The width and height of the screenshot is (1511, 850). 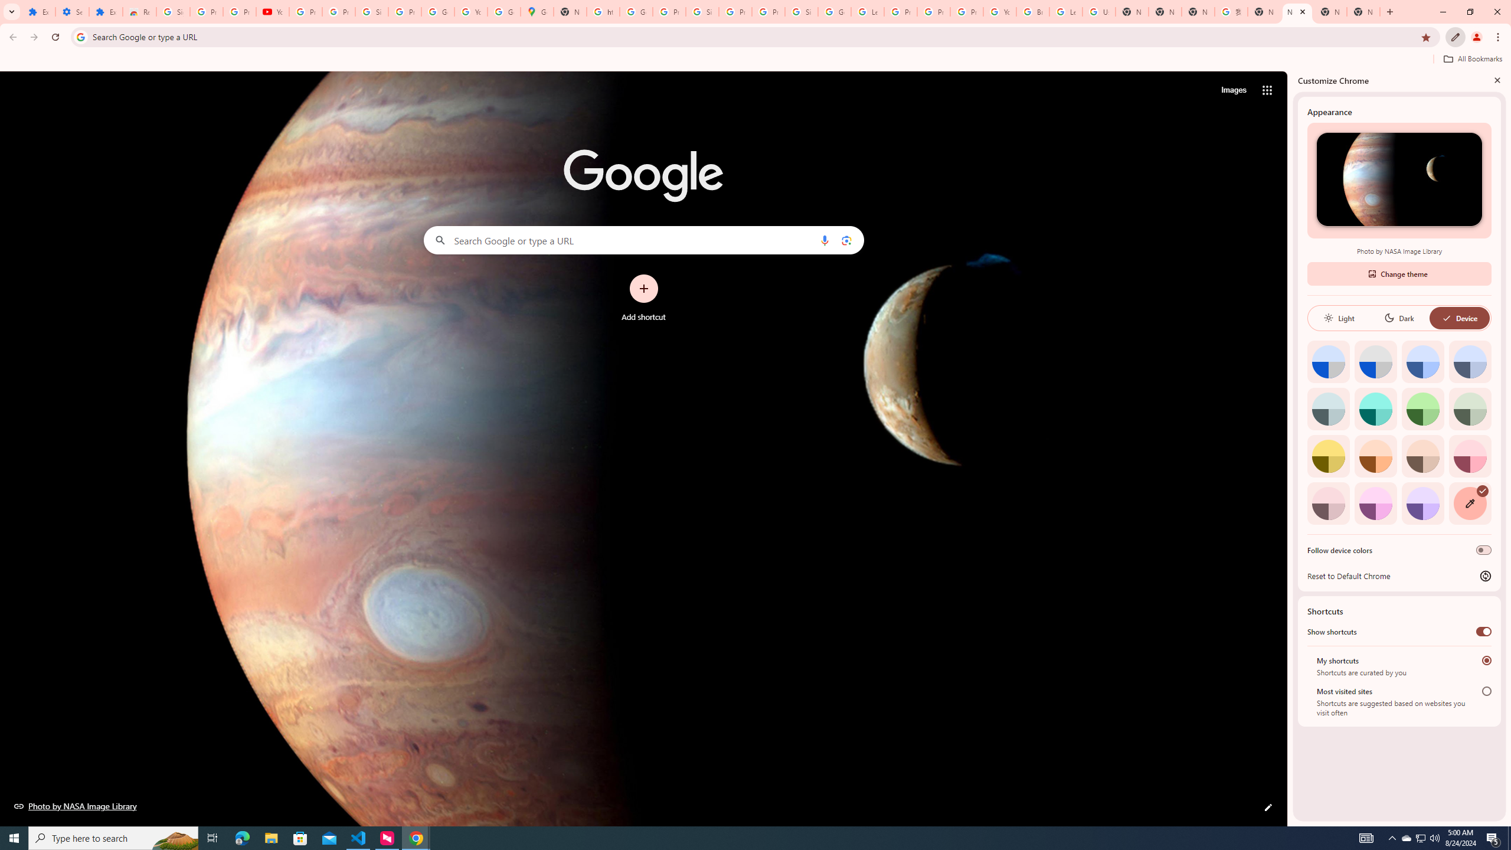 What do you see at coordinates (1328, 503) in the screenshot?
I see `Pink` at bounding box center [1328, 503].